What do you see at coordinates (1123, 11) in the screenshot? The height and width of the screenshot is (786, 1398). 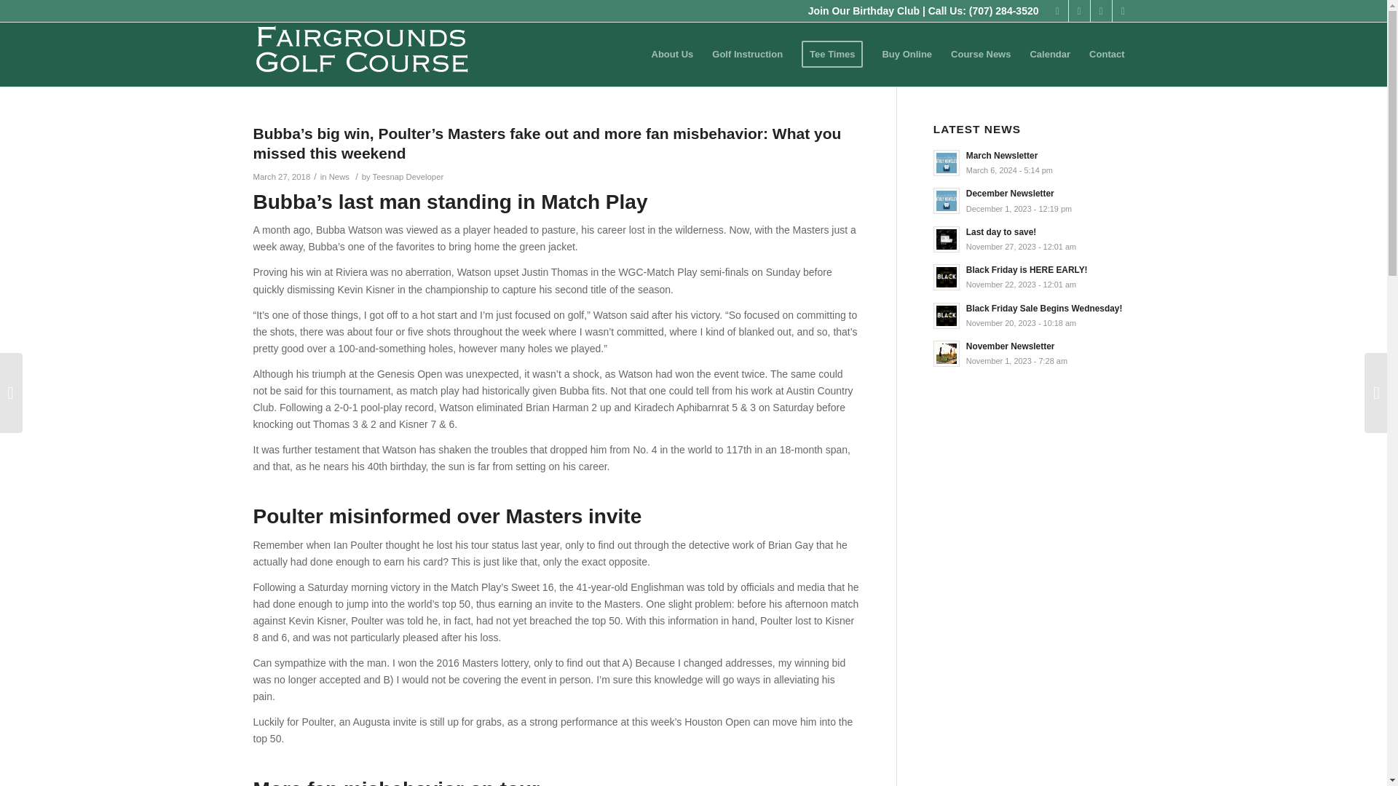 I see `Mail` at bounding box center [1123, 11].